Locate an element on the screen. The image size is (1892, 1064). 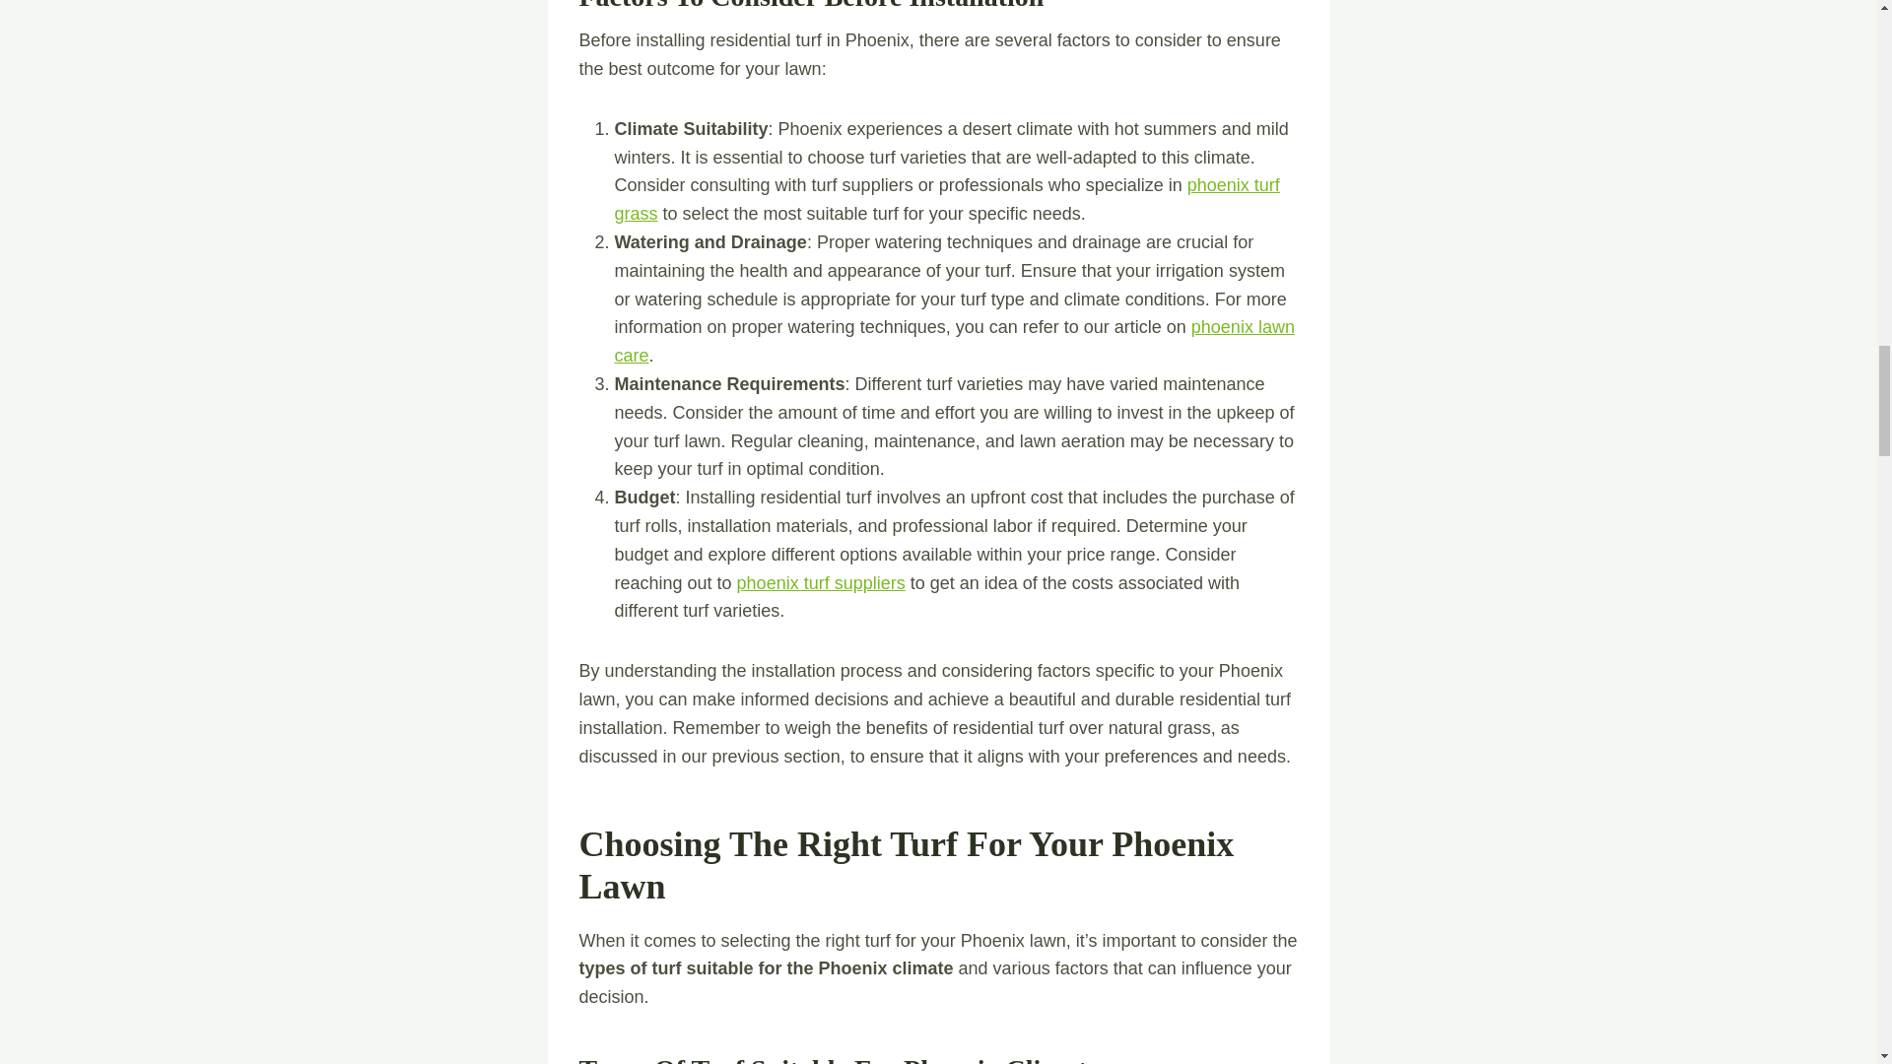
phoenix lawn care is located at coordinates (954, 341).